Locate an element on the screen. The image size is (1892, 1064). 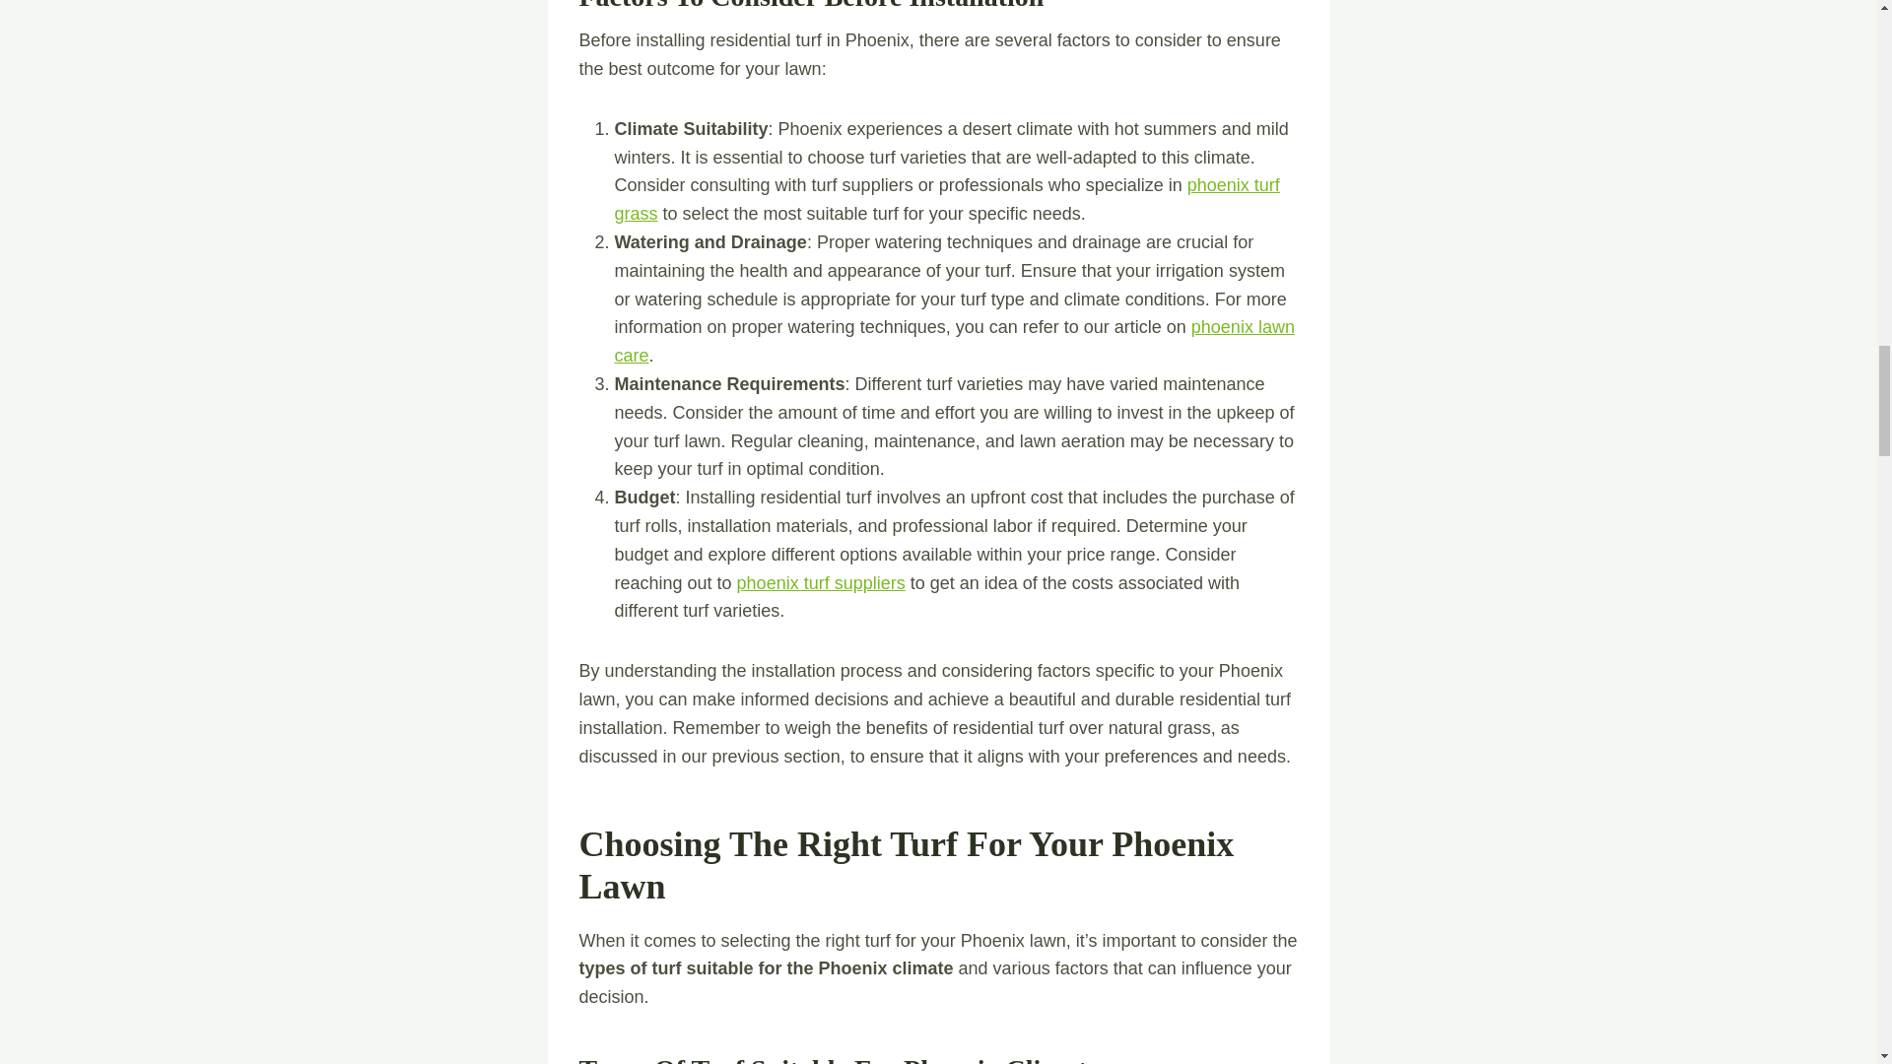
phoenix lawn care is located at coordinates (954, 341).